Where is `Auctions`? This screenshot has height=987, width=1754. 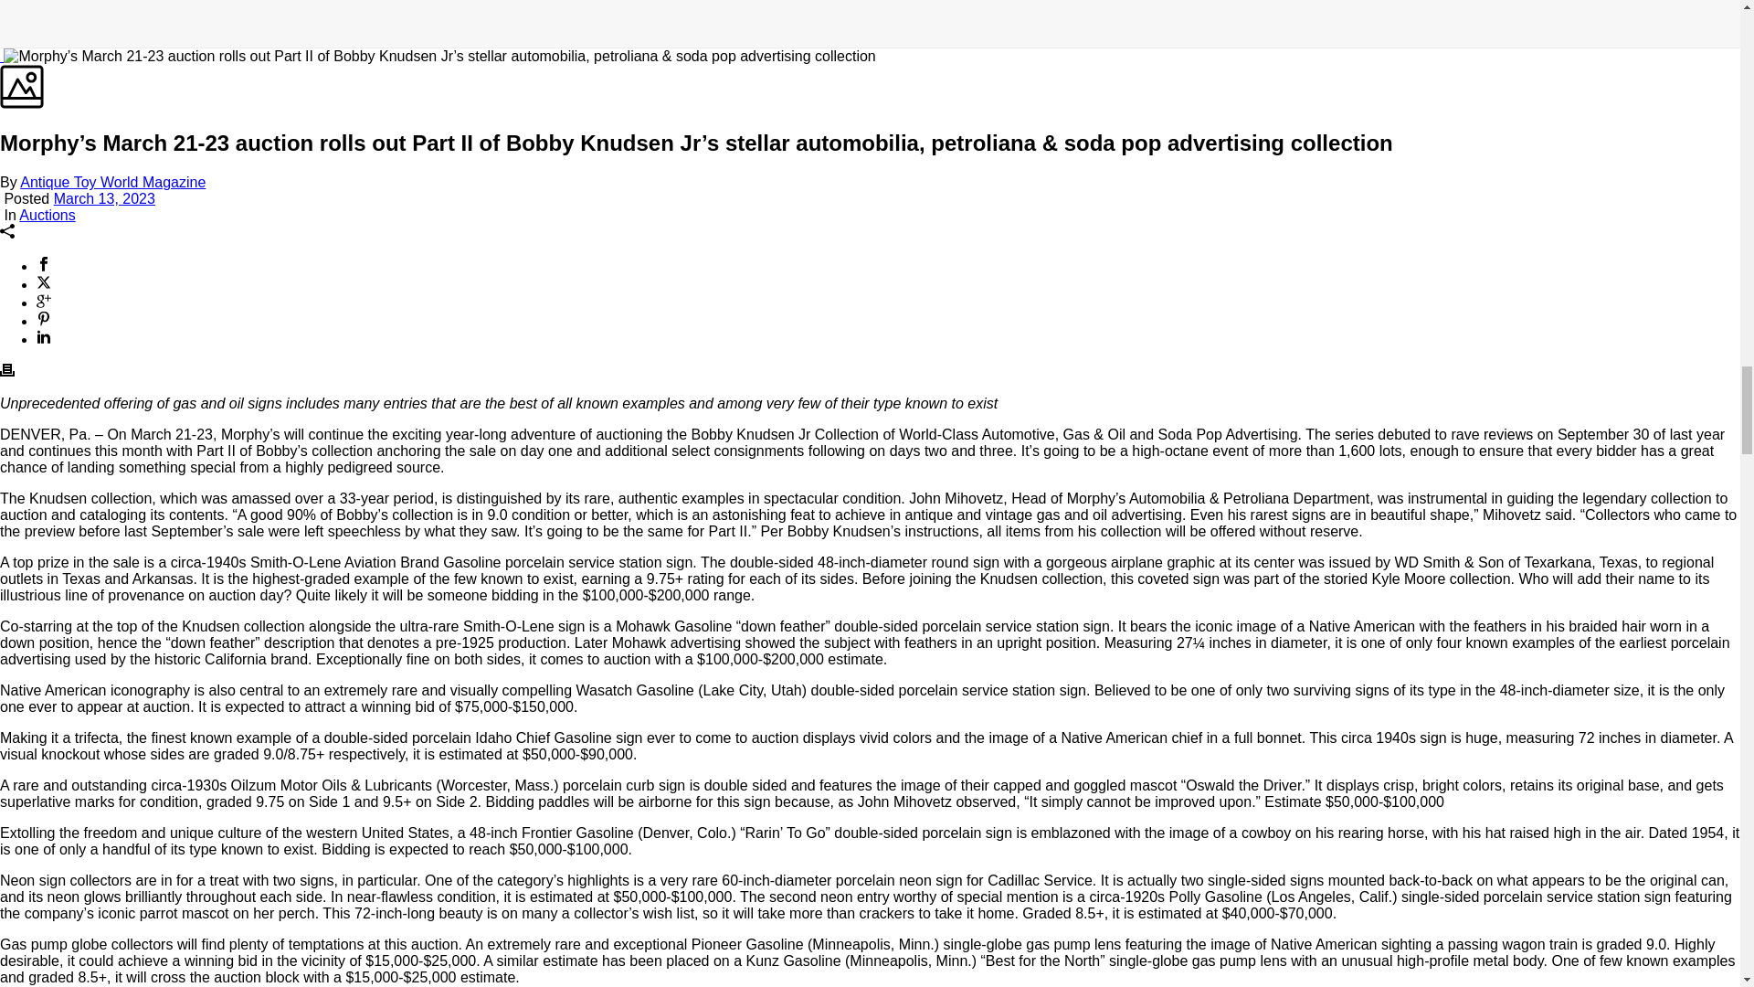 Auctions is located at coordinates (48, 215).